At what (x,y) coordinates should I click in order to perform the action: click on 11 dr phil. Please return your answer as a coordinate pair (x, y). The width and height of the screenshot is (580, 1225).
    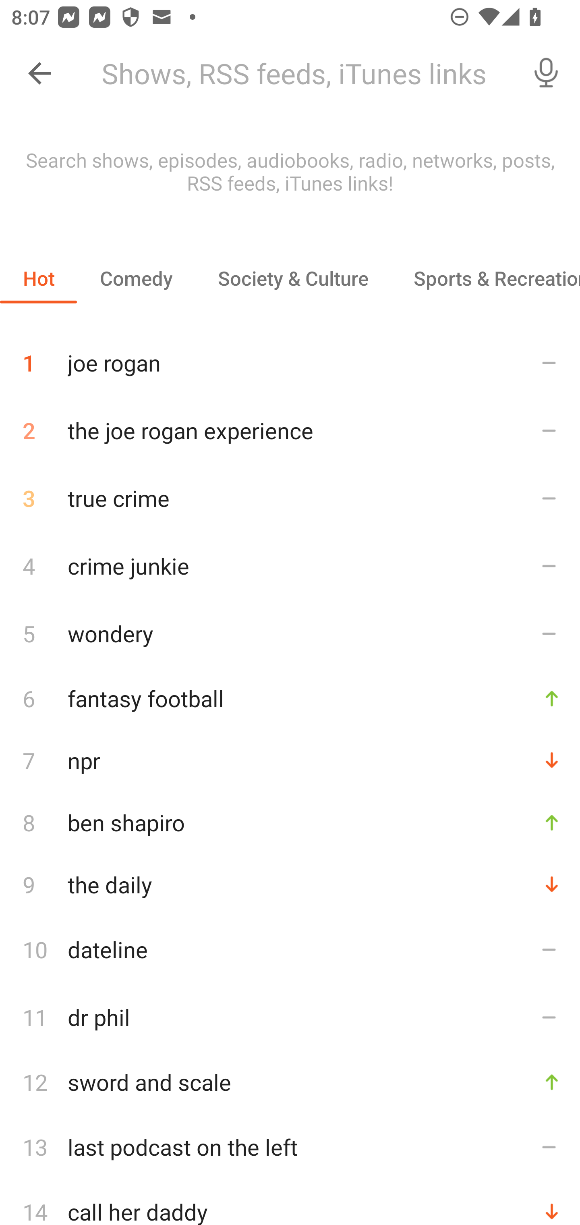
    Looking at the image, I should click on (290, 1017).